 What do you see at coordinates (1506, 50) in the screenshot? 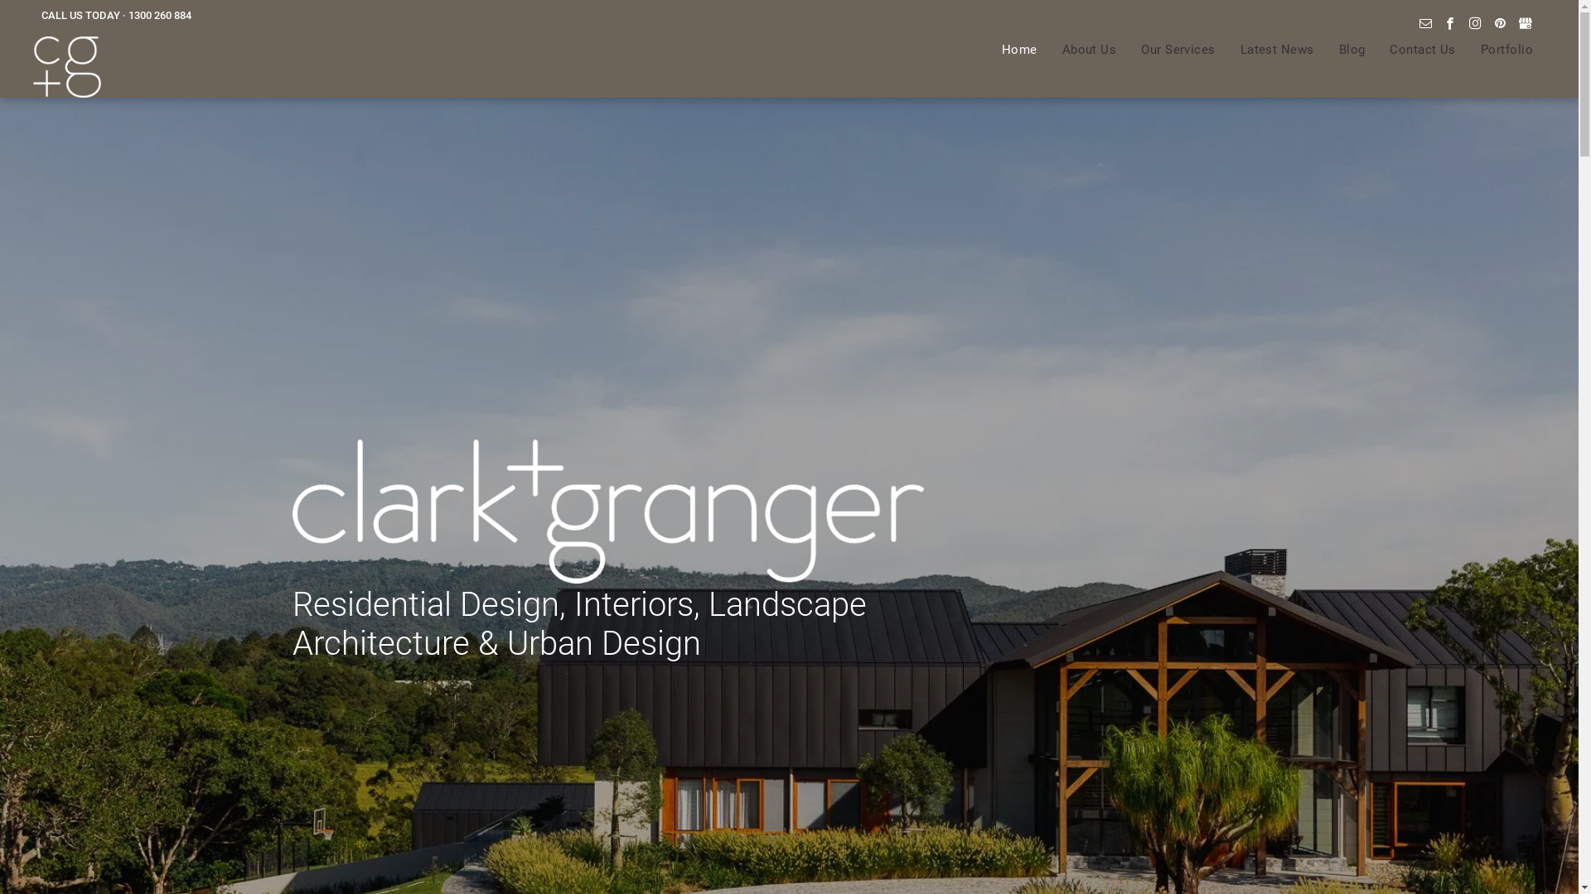
I see `Portfolio` at bounding box center [1506, 50].